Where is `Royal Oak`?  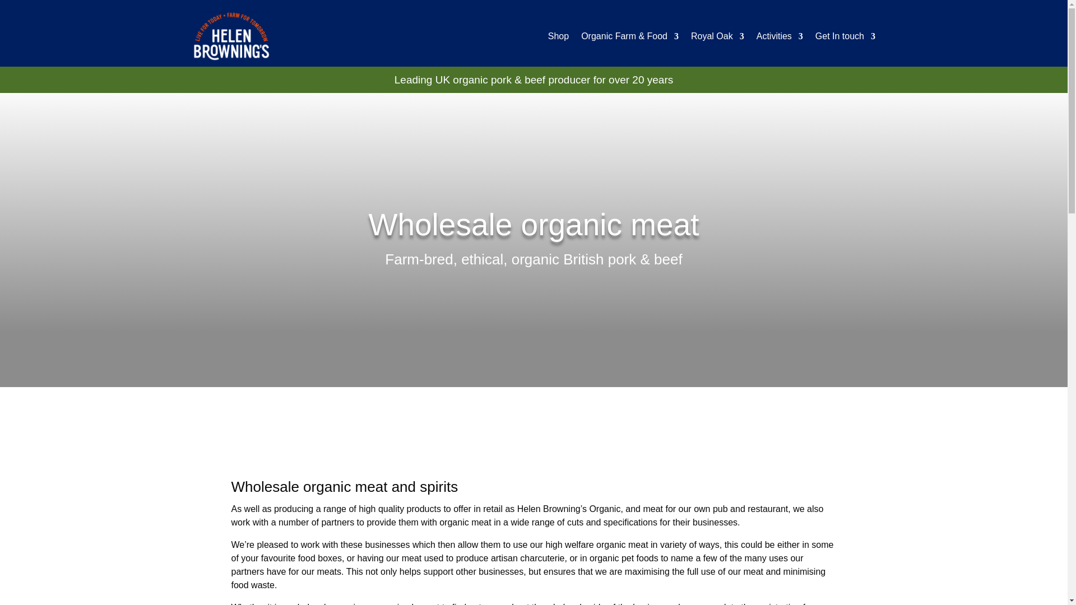
Royal Oak is located at coordinates (717, 36).